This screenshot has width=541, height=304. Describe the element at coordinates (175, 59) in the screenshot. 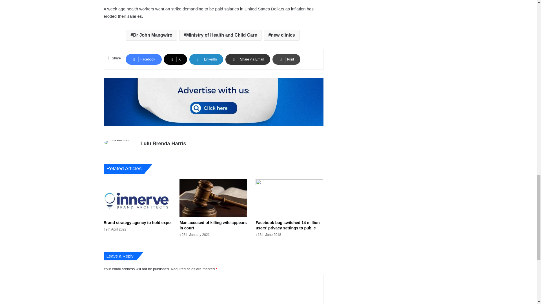

I see `X` at that location.